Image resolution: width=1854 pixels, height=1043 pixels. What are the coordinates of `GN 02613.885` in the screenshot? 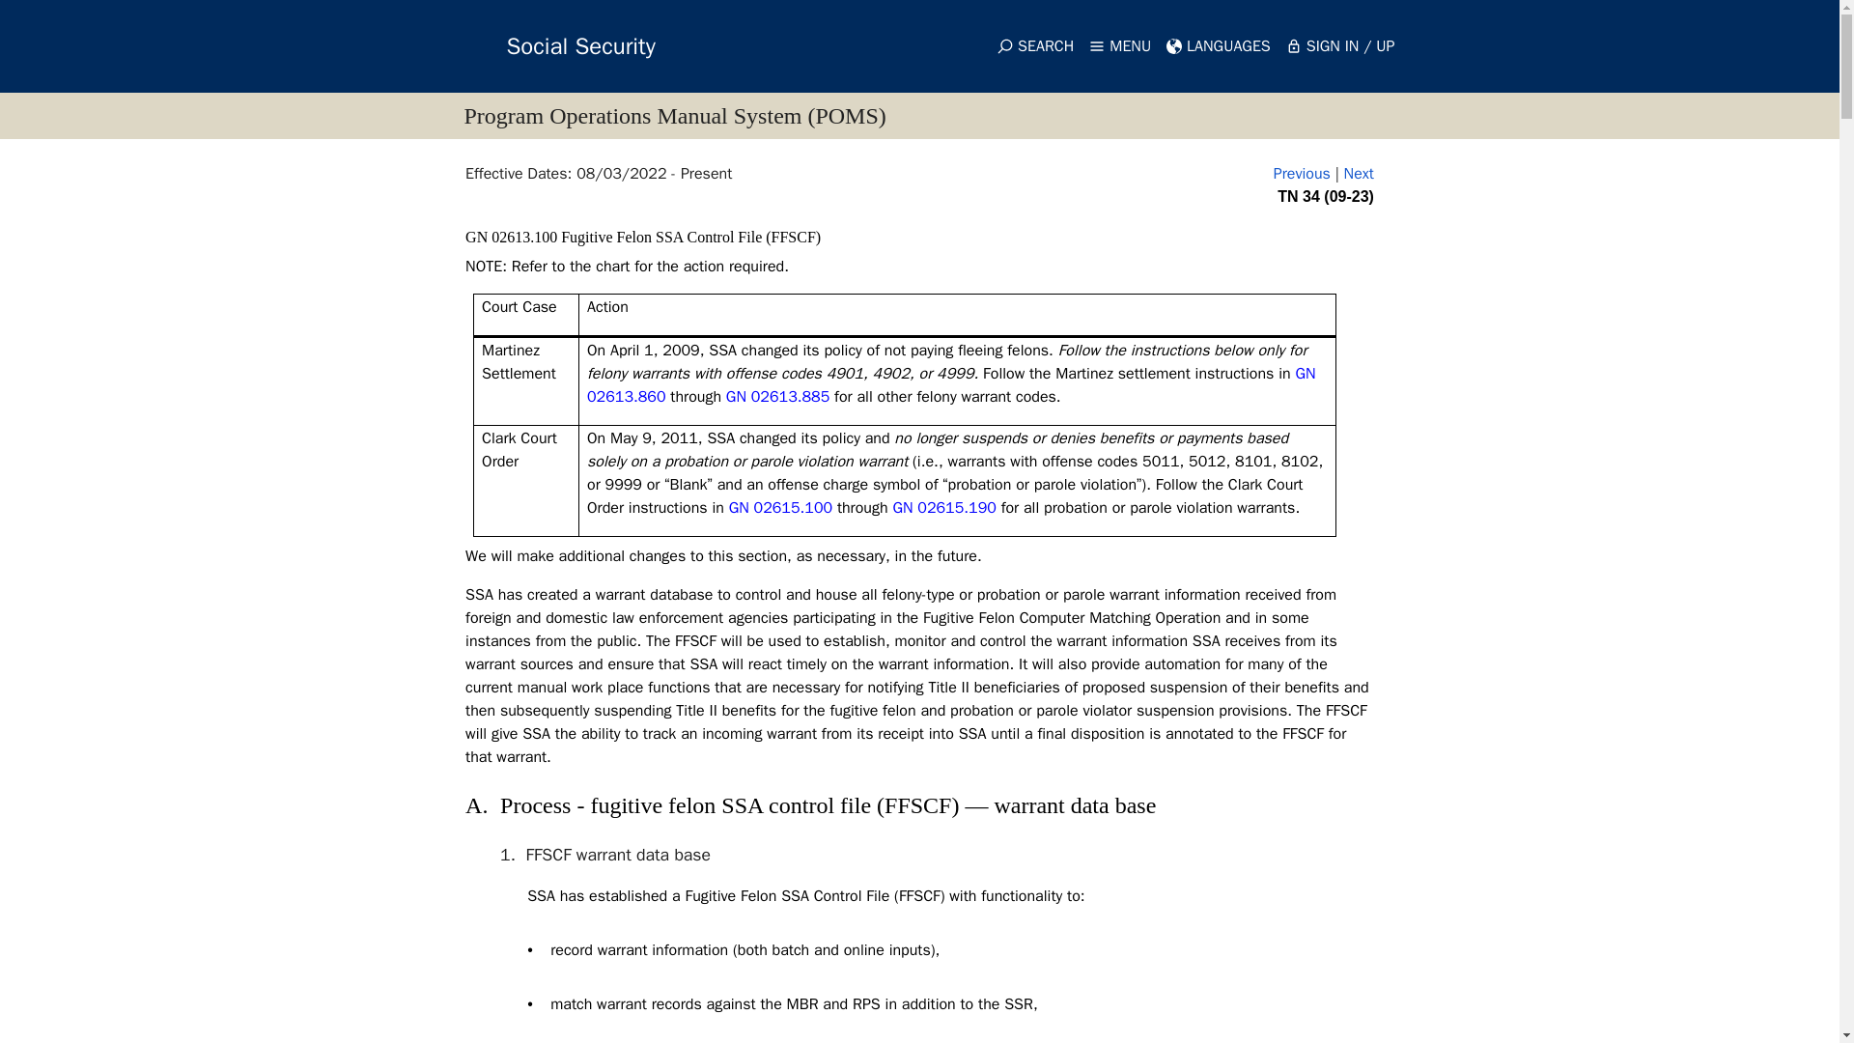 It's located at (777, 396).